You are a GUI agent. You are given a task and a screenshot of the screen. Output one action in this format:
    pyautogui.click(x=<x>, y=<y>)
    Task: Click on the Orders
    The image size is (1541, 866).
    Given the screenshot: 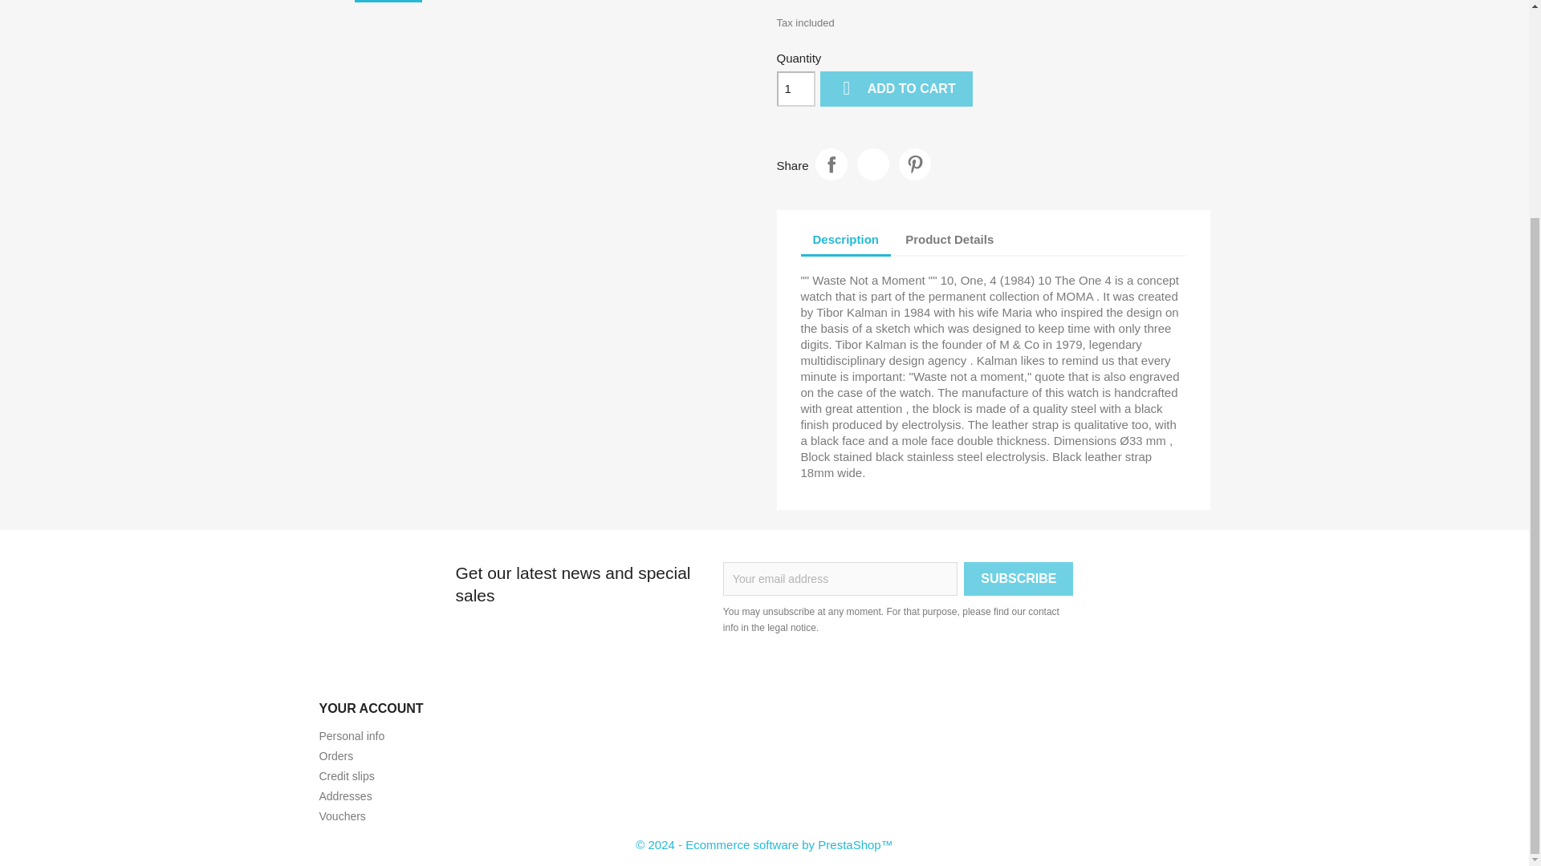 What is the action you would take?
    pyautogui.click(x=336, y=756)
    